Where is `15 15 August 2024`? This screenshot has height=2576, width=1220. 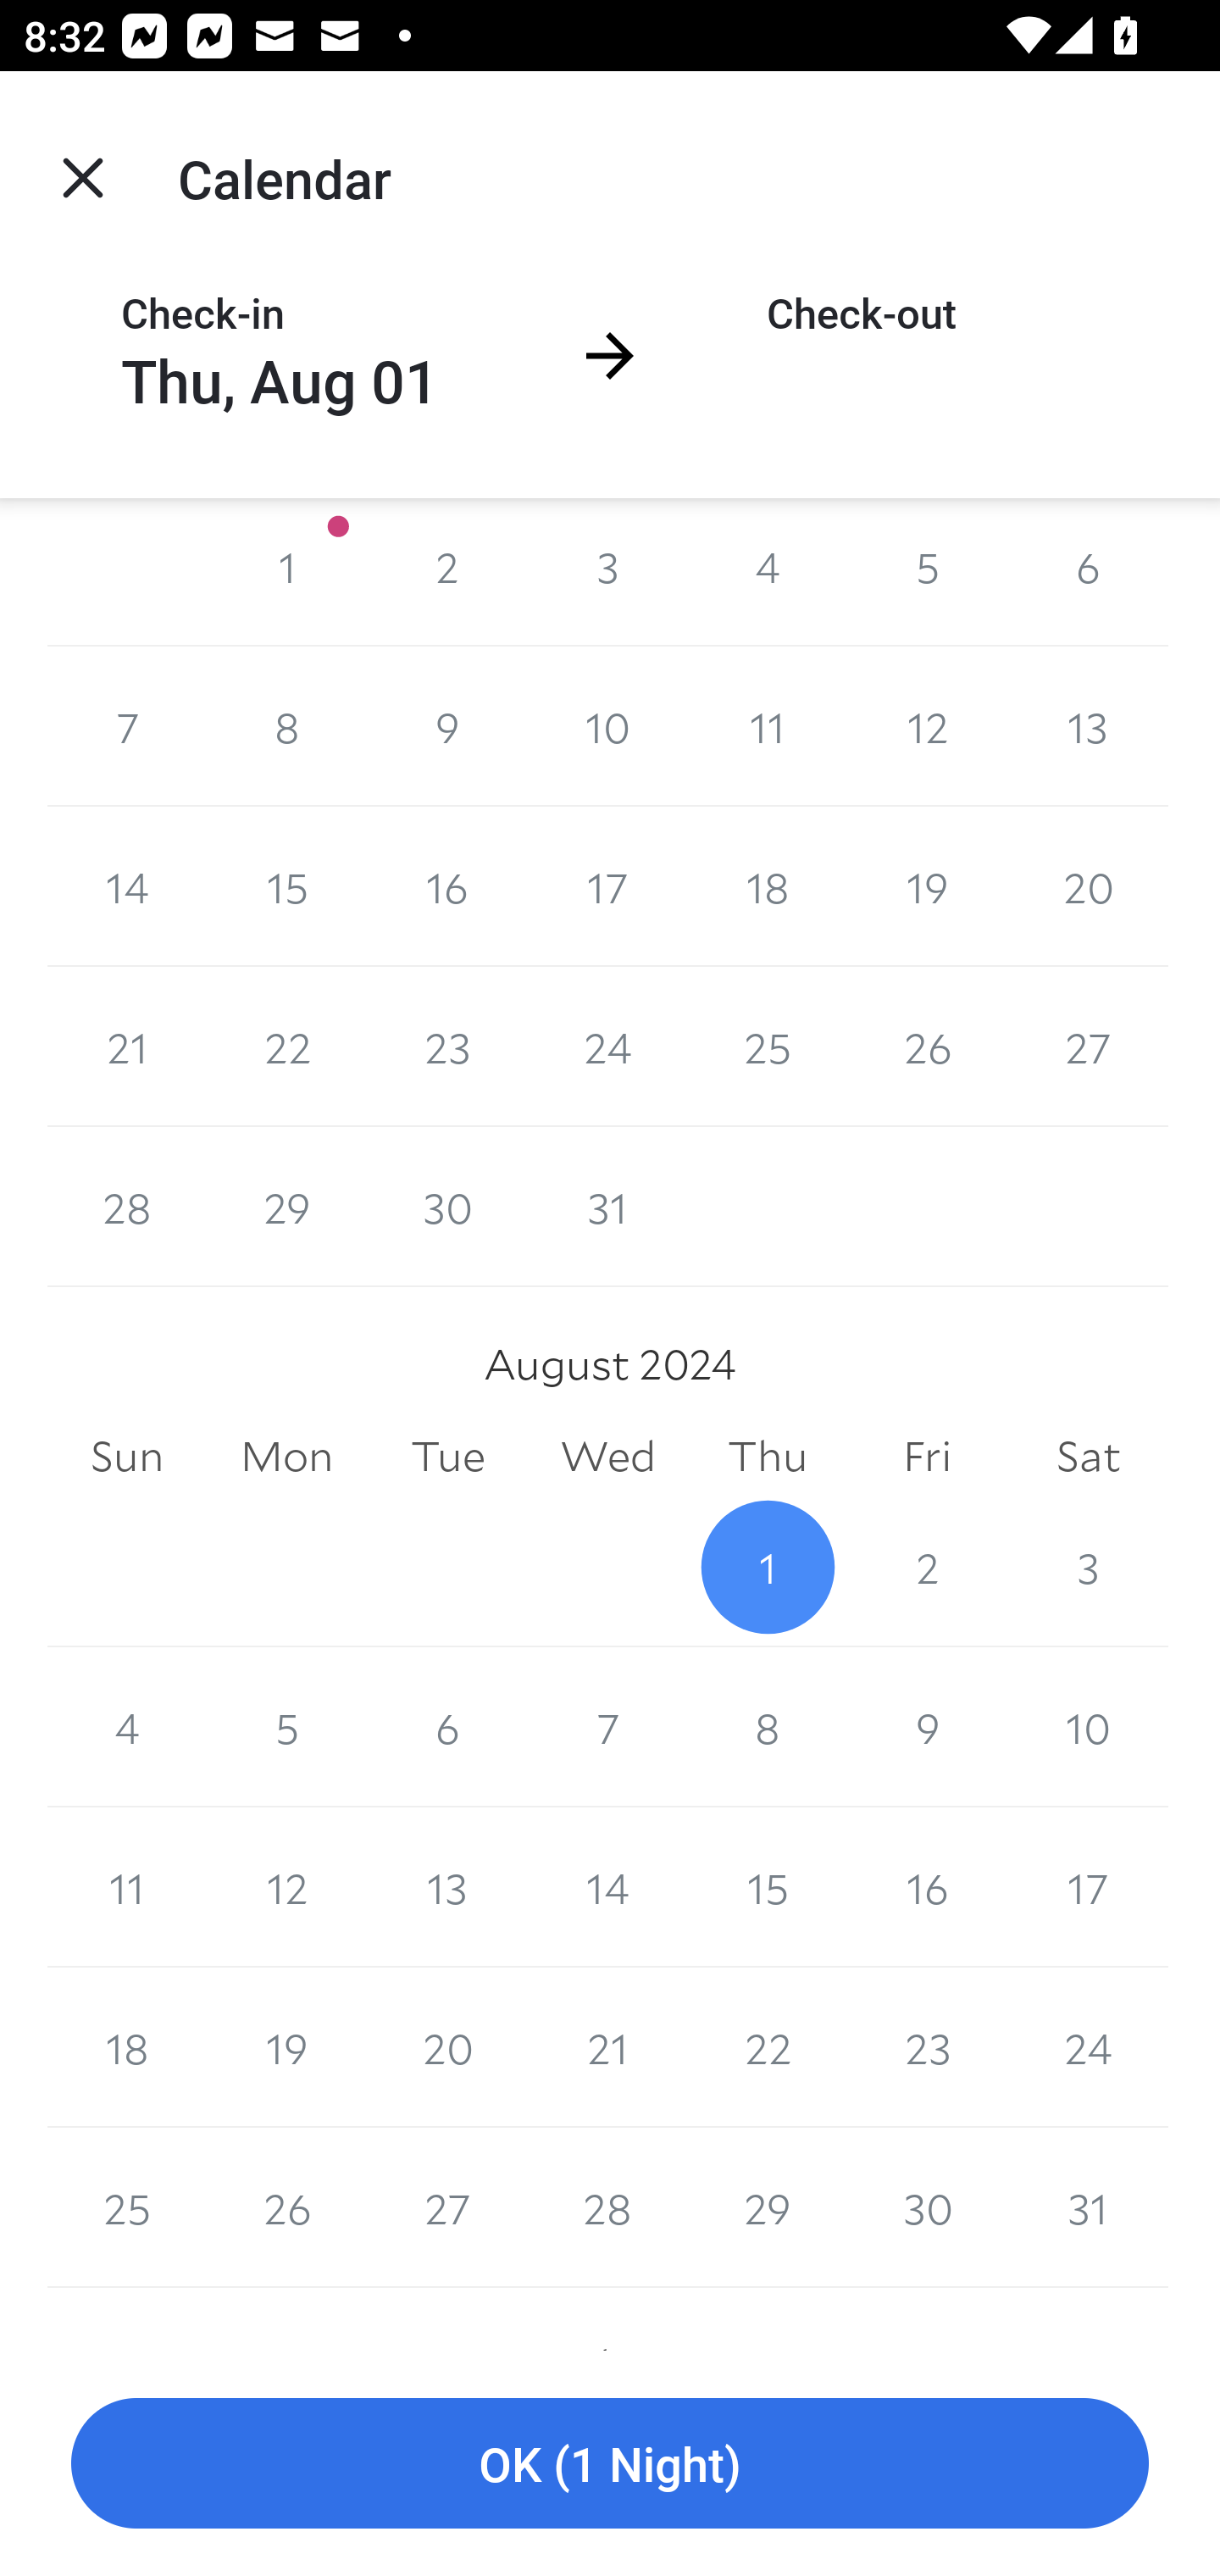 15 15 August 2024 is located at coordinates (768, 1888).